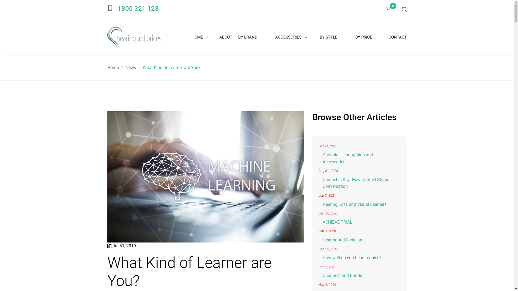 Image resolution: width=518 pixels, height=291 pixels. What do you see at coordinates (359, 276) in the screenshot?
I see `Channels and Bands` at bounding box center [359, 276].